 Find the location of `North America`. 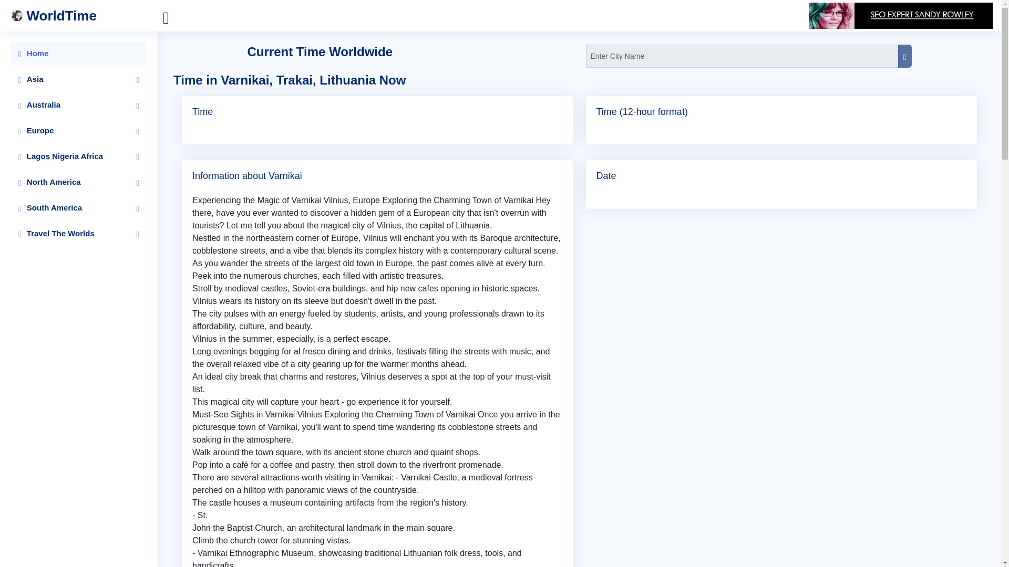

North America is located at coordinates (79, 182).